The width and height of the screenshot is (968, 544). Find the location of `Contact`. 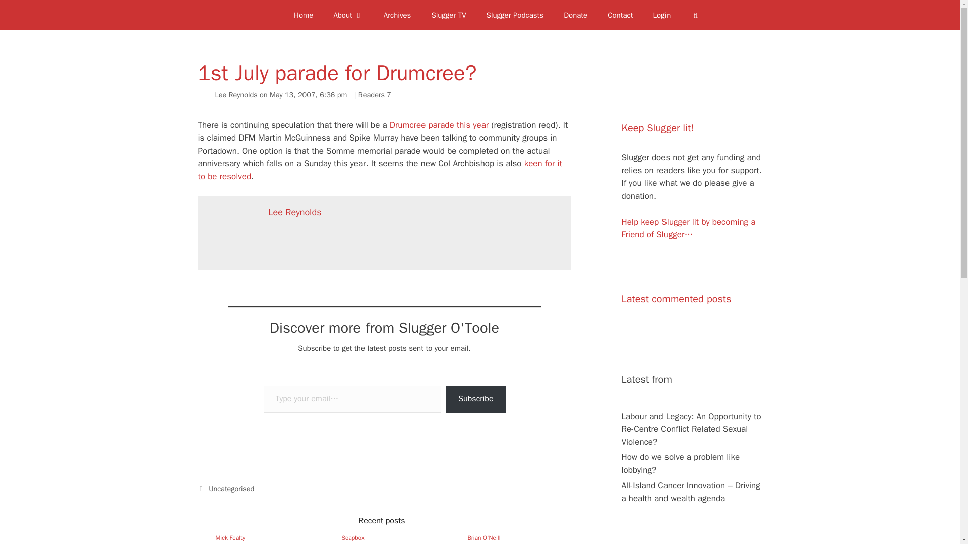

Contact is located at coordinates (620, 15).